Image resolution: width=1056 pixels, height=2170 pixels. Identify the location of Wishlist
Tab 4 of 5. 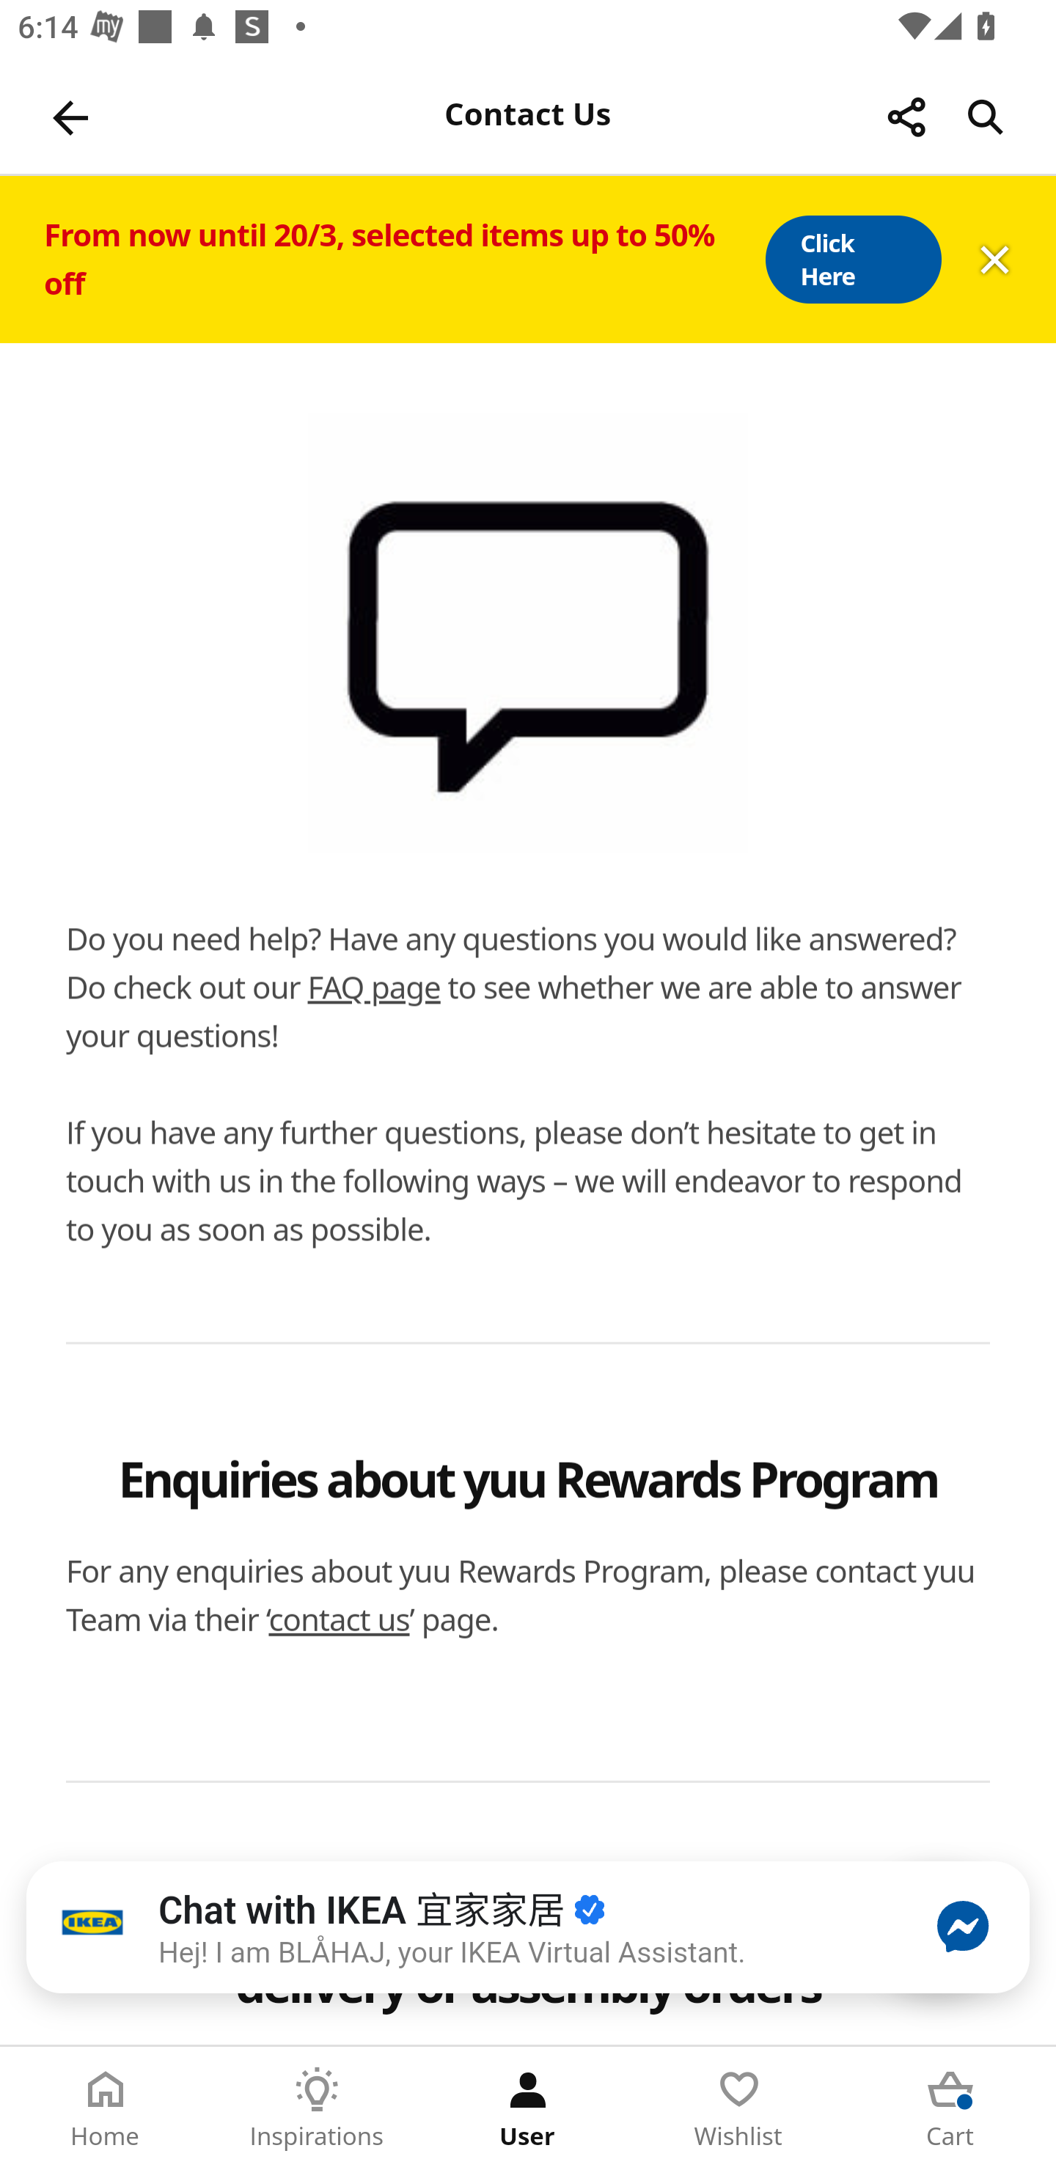
(739, 2108).